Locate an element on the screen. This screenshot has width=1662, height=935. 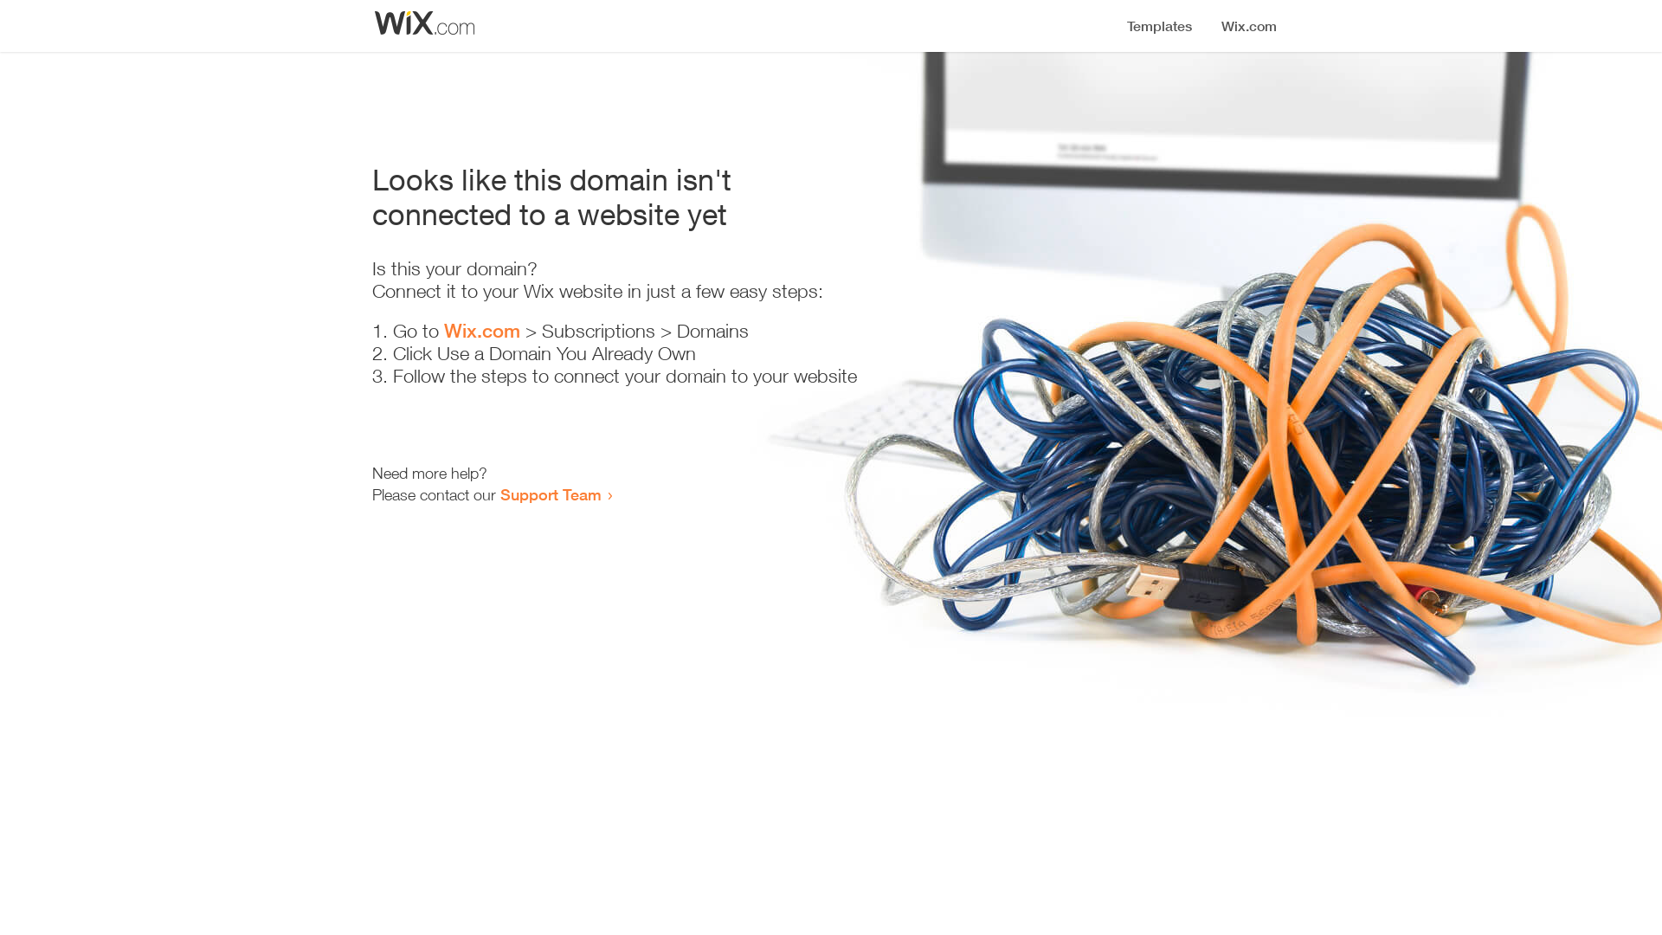
Wix.com is located at coordinates (482, 331).